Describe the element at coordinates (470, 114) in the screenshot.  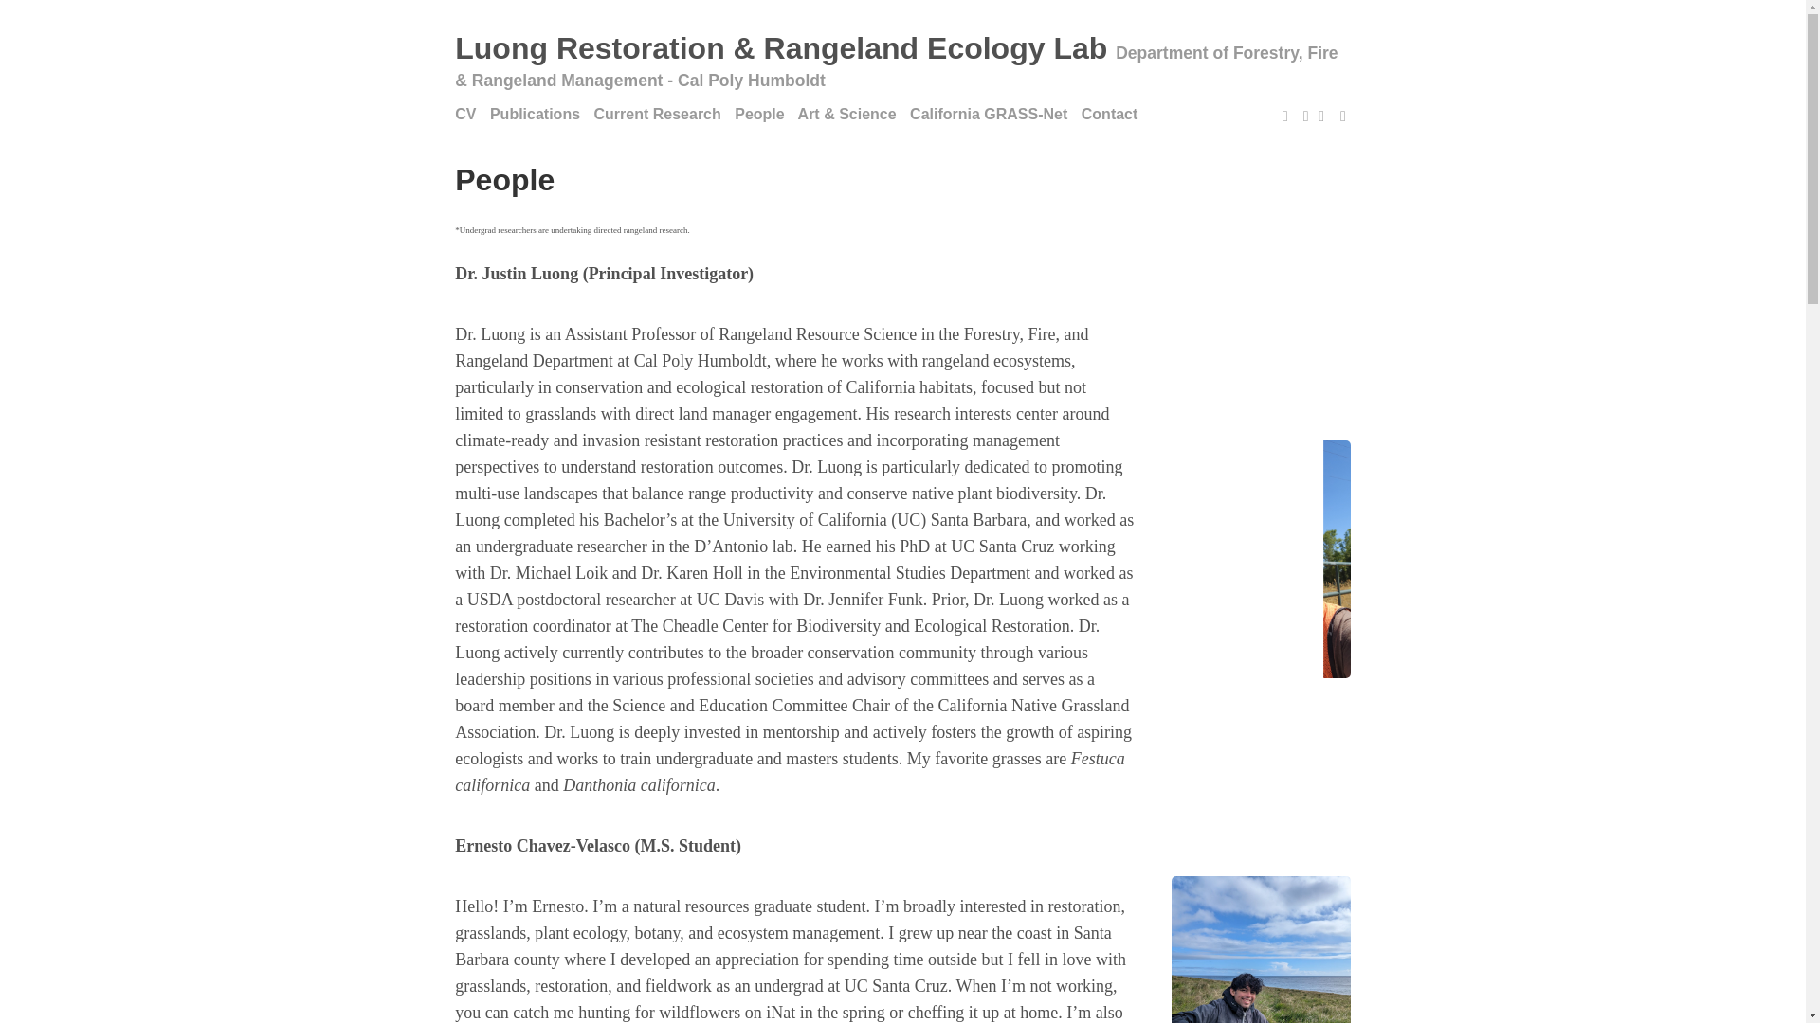
I see `CV` at that location.